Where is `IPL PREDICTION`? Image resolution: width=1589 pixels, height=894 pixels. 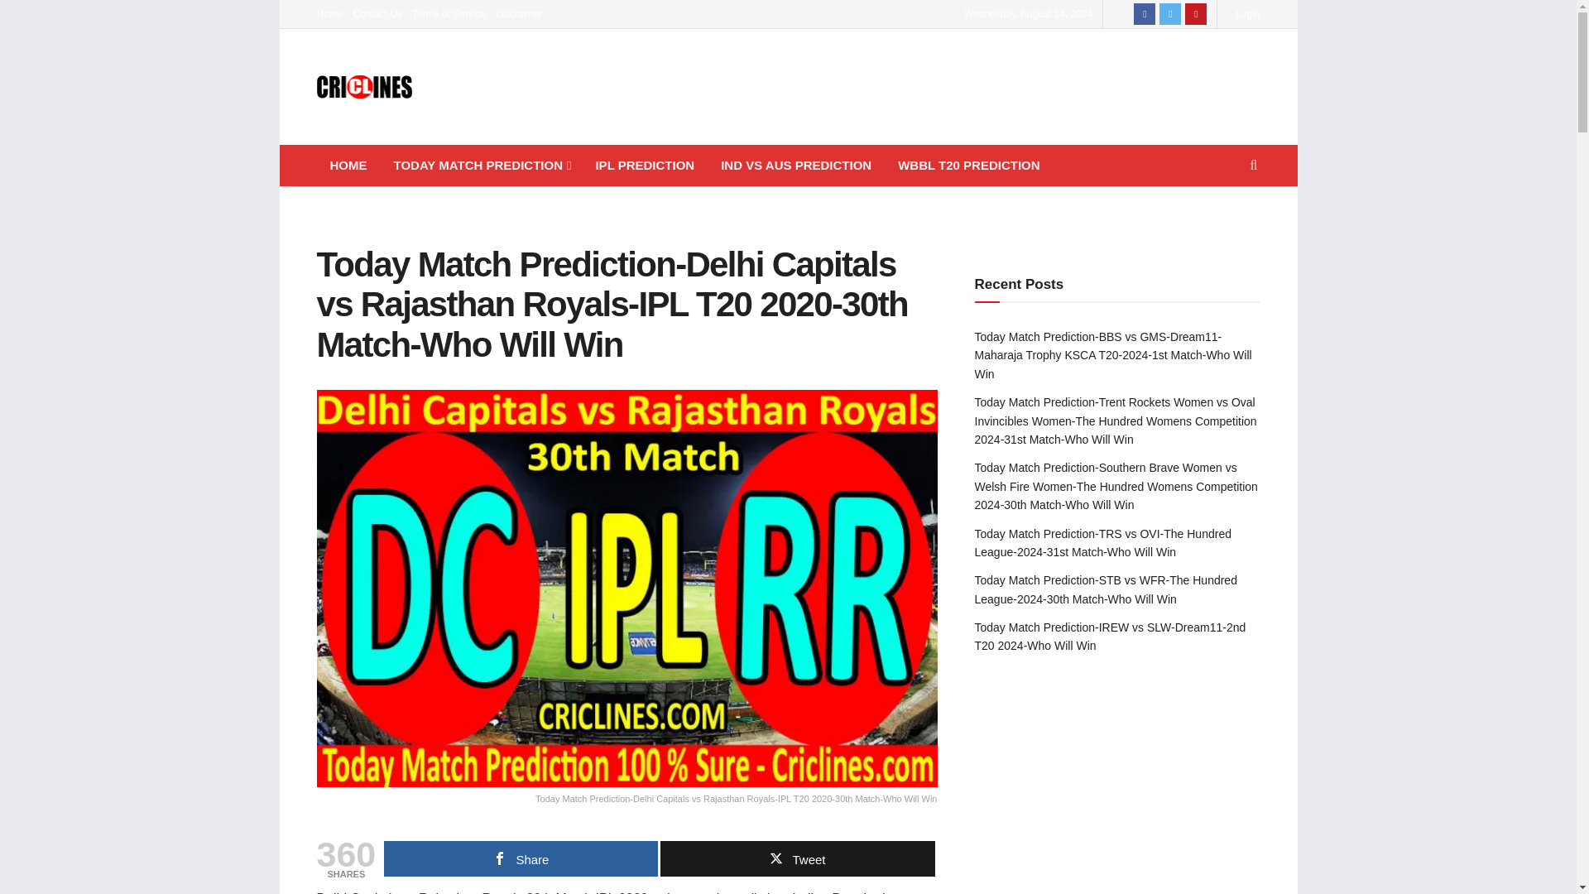 IPL PREDICTION is located at coordinates (644, 165).